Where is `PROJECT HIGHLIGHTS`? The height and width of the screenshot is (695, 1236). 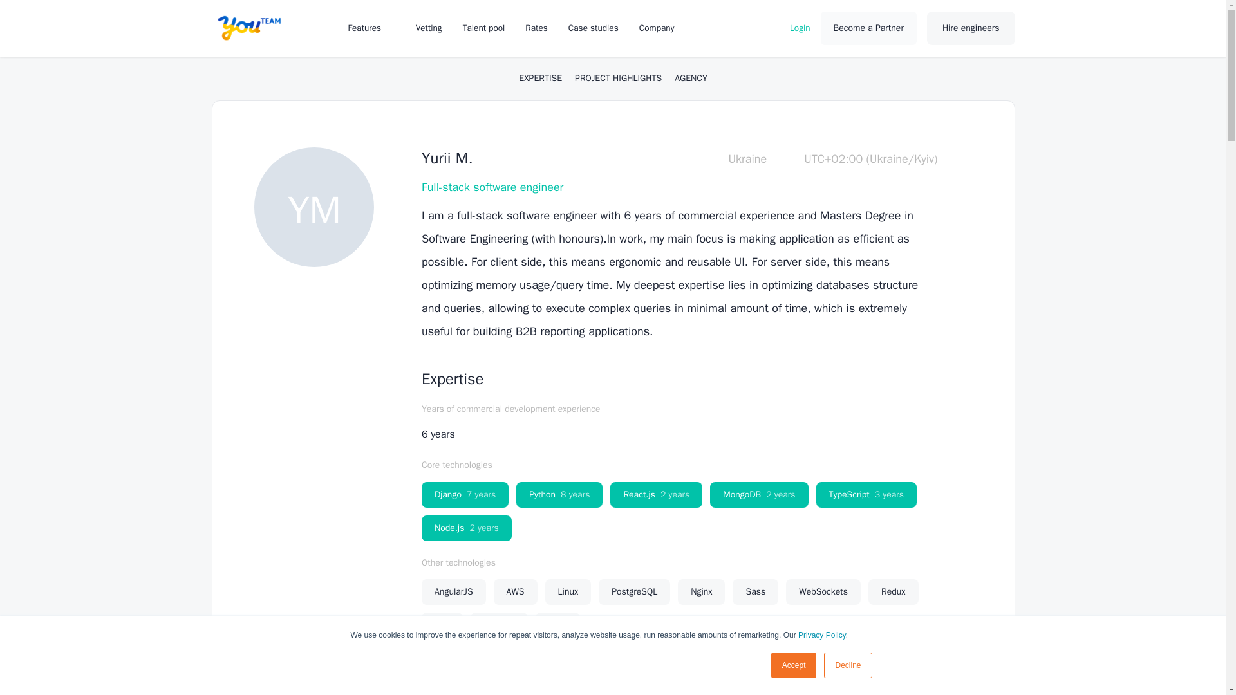 PROJECT HIGHLIGHTS is located at coordinates (618, 79).